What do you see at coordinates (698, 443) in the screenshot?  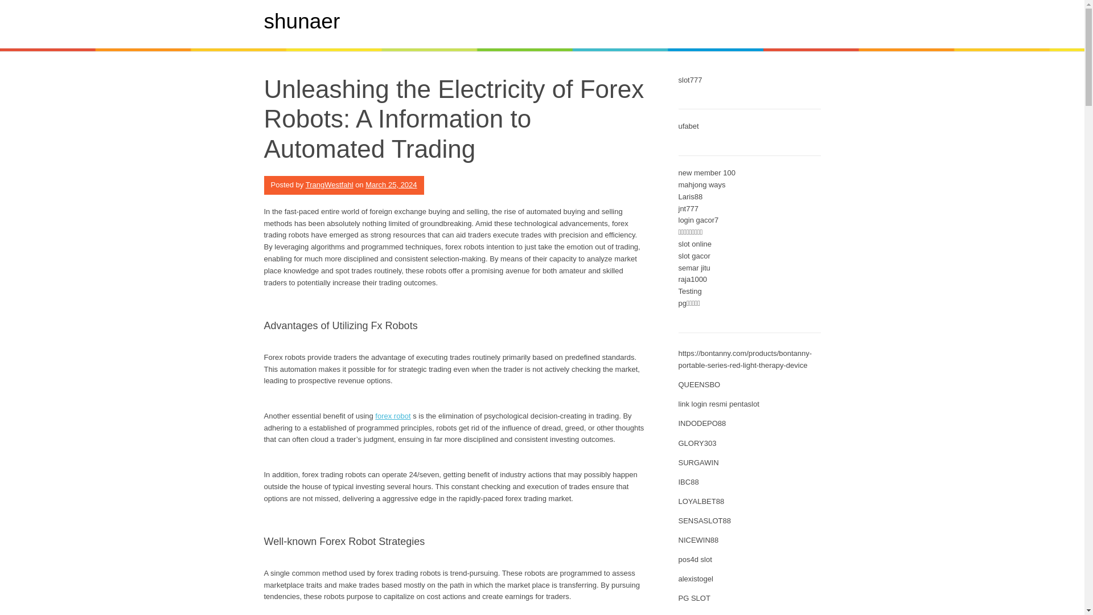 I see `GLORY303` at bounding box center [698, 443].